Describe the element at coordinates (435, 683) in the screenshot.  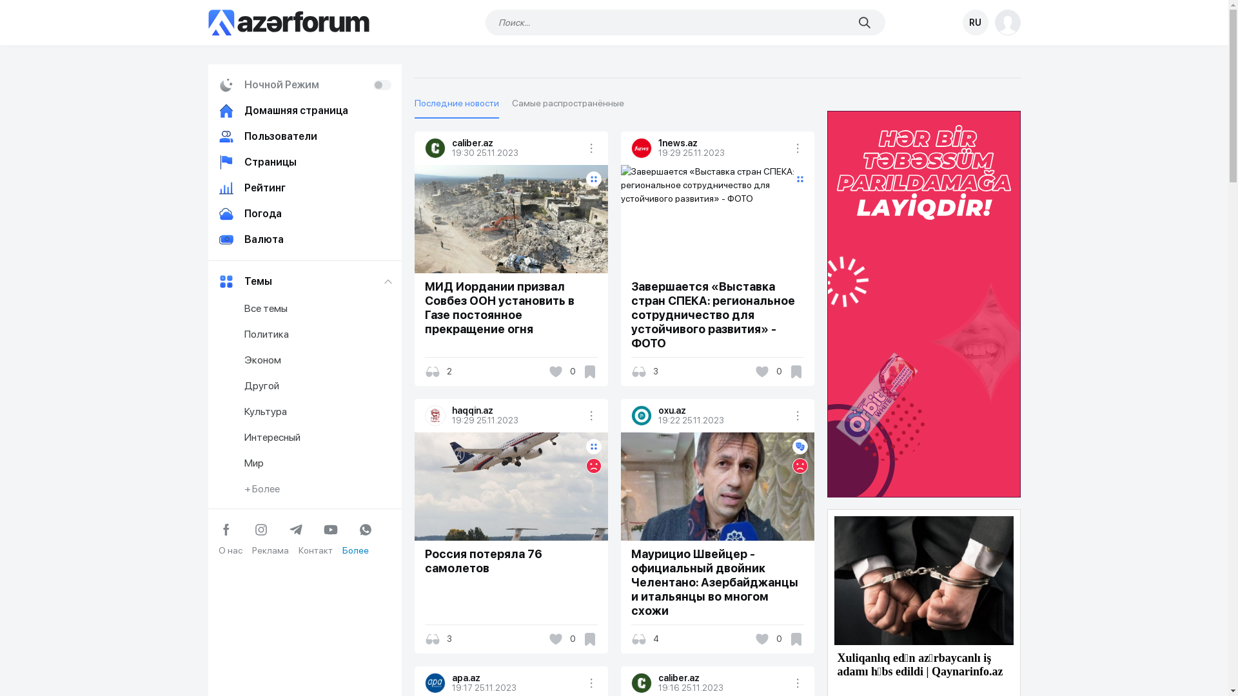
I see `apa.az` at that location.